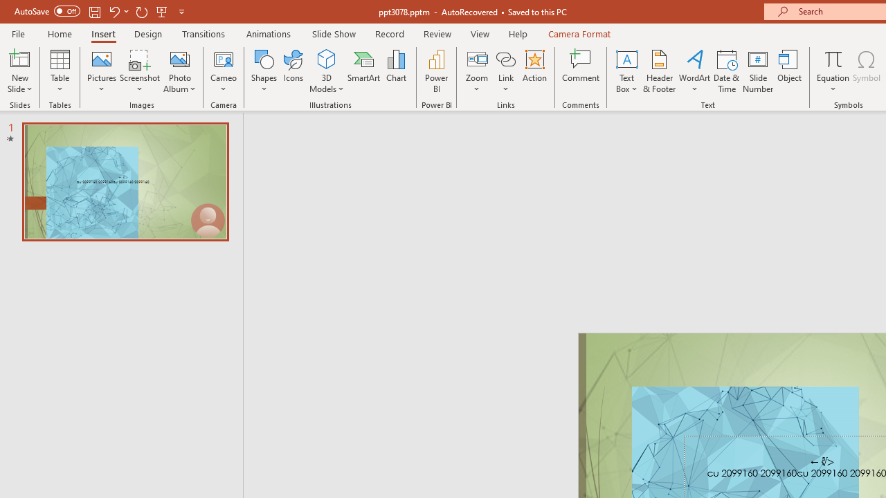 The height and width of the screenshot is (498, 886). I want to click on Slide Number, so click(759, 71).